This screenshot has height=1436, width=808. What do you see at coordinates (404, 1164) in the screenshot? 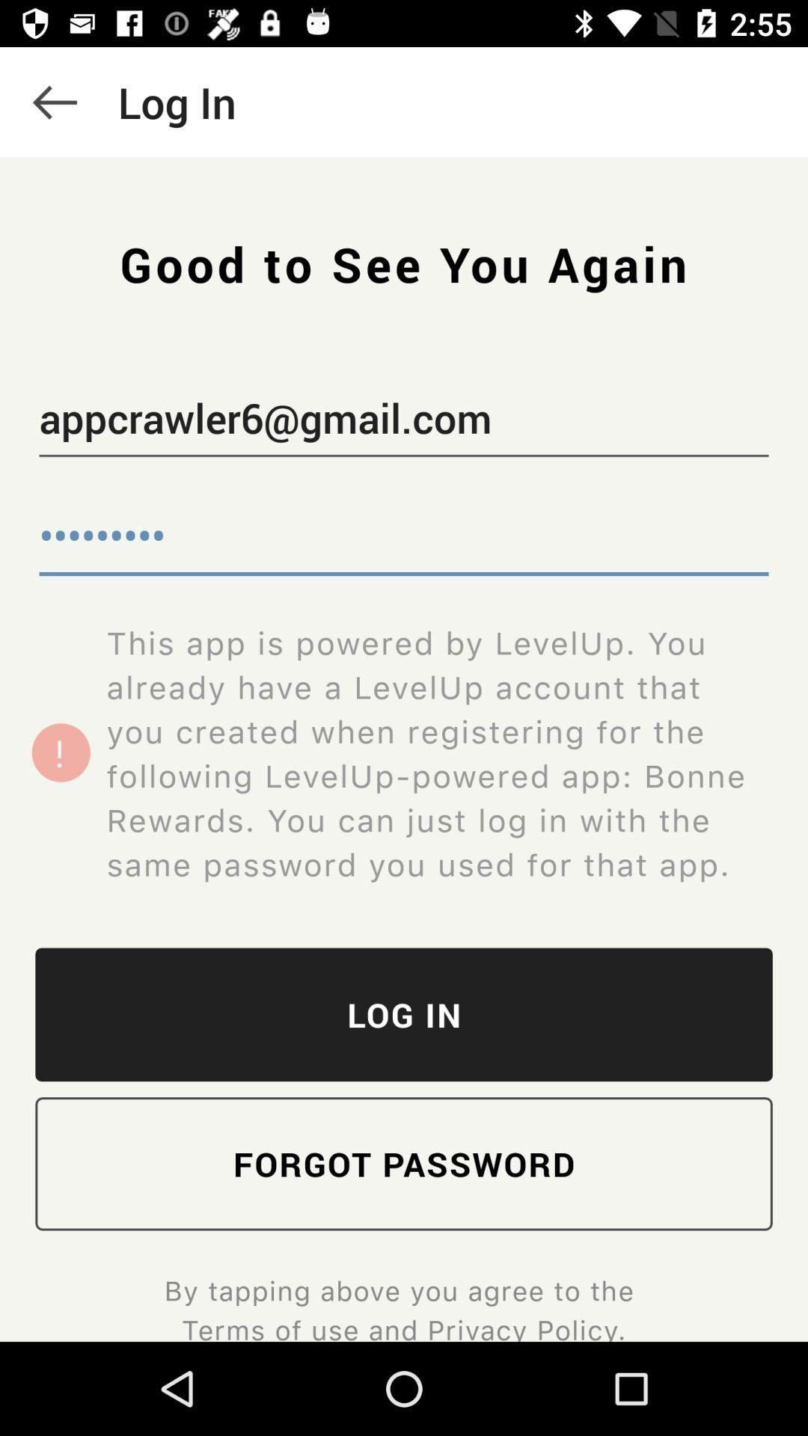
I see `click icon above the by tapping above item` at bounding box center [404, 1164].